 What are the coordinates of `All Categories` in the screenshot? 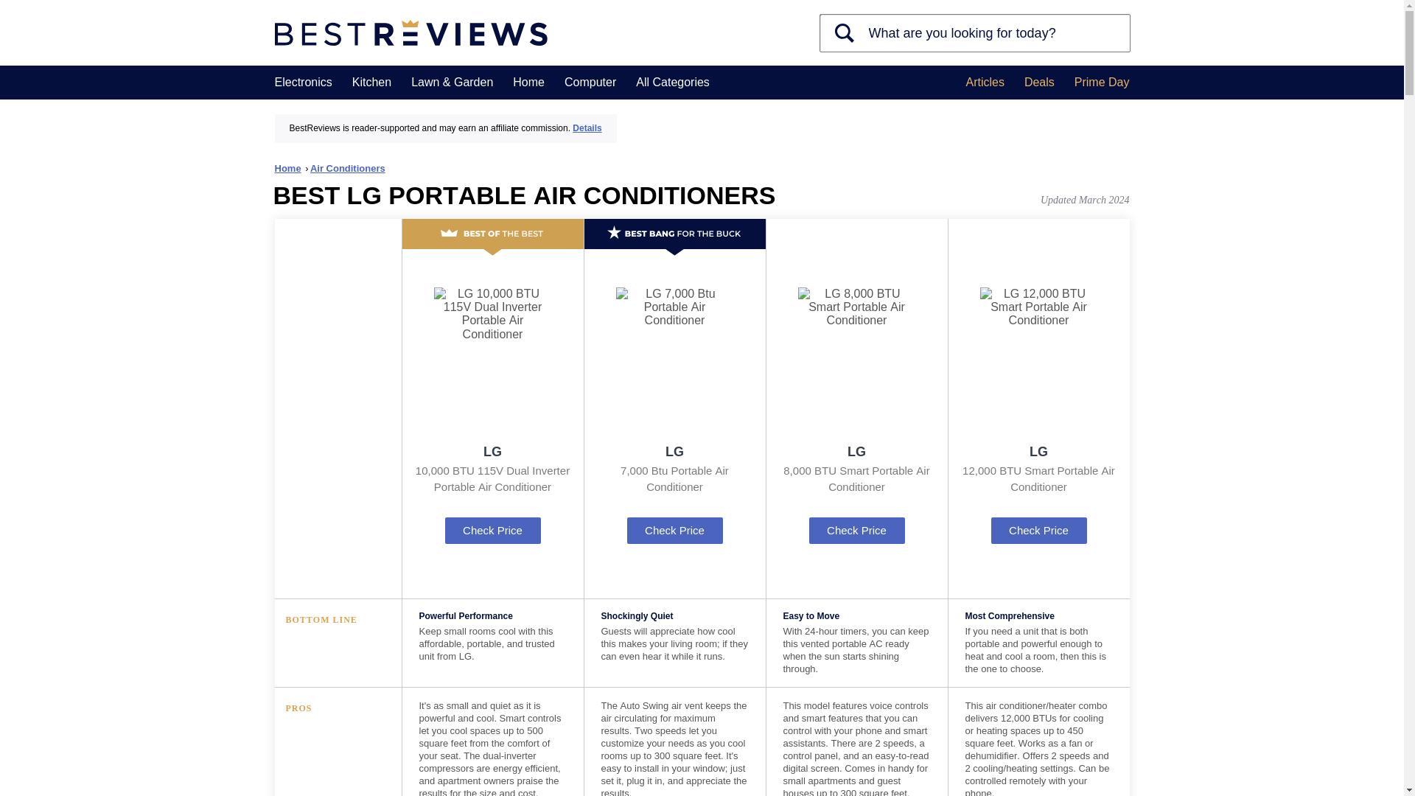 It's located at (672, 83).